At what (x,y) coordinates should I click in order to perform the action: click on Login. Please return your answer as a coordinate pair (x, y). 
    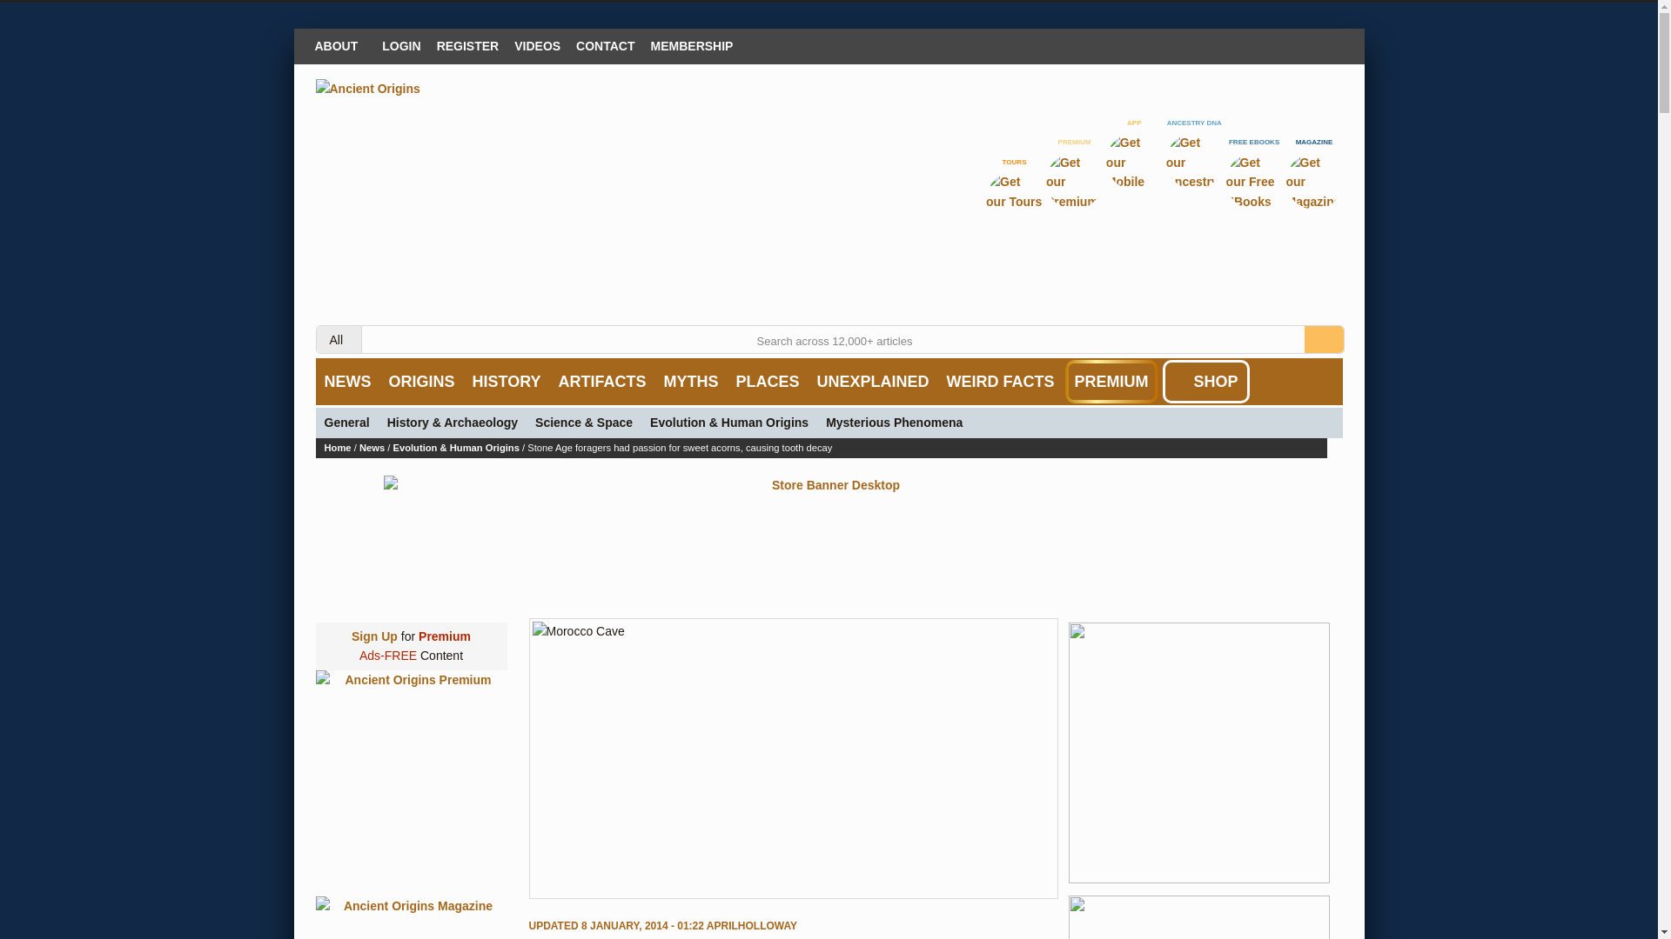
    Looking at the image, I should click on (400, 45).